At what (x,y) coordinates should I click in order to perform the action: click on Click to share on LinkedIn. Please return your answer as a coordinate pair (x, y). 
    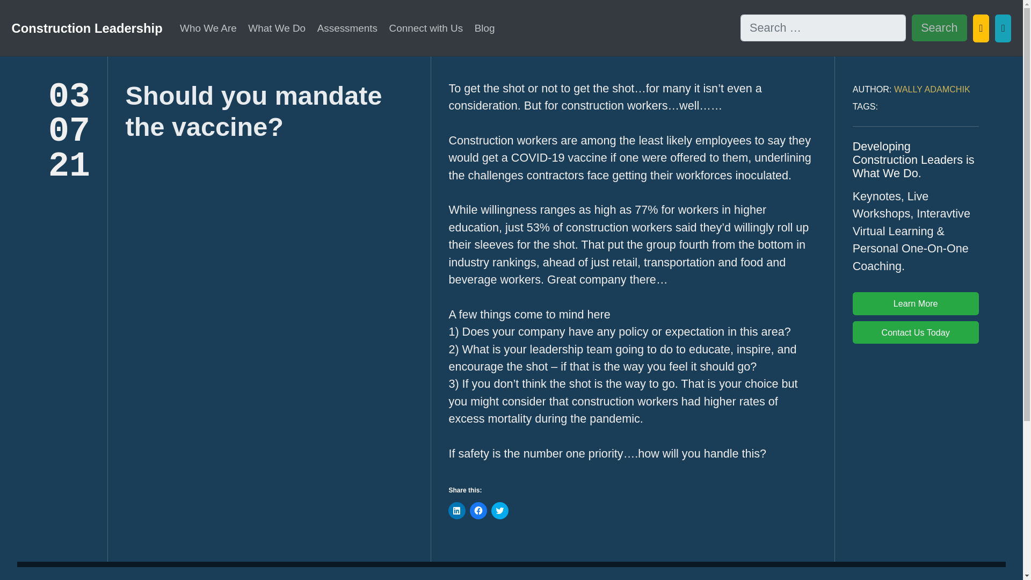
    Looking at the image, I should click on (457, 510).